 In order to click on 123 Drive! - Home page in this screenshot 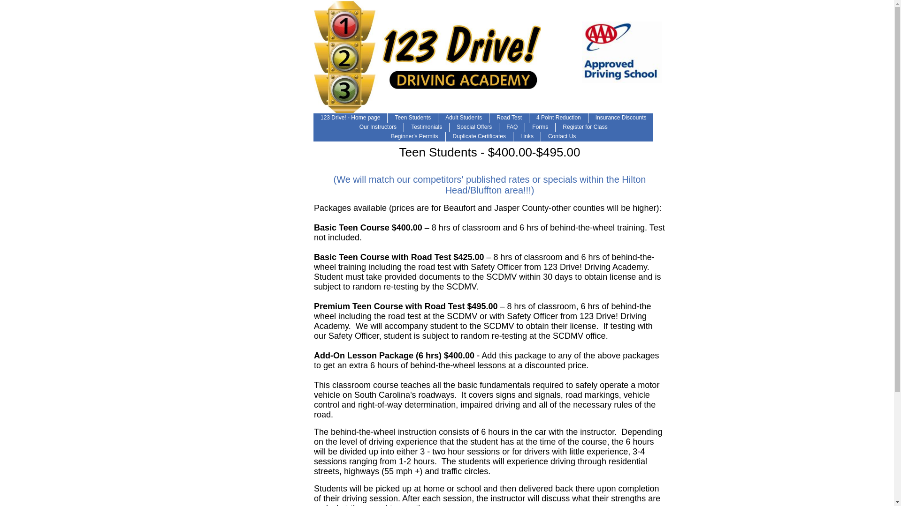, I will do `click(350, 118)`.